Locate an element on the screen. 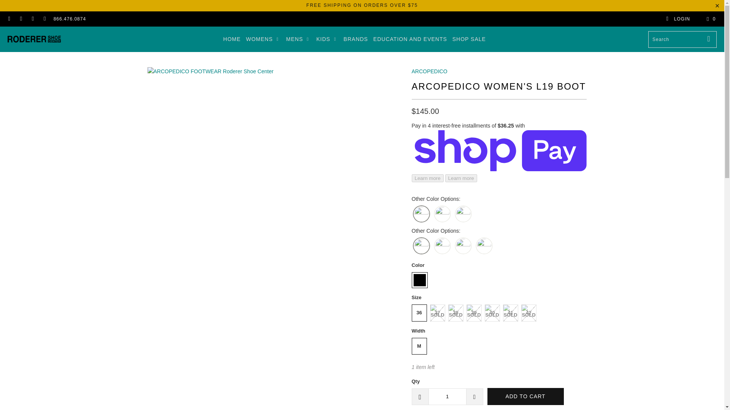  ARCOPEDICO is located at coordinates (429, 71).